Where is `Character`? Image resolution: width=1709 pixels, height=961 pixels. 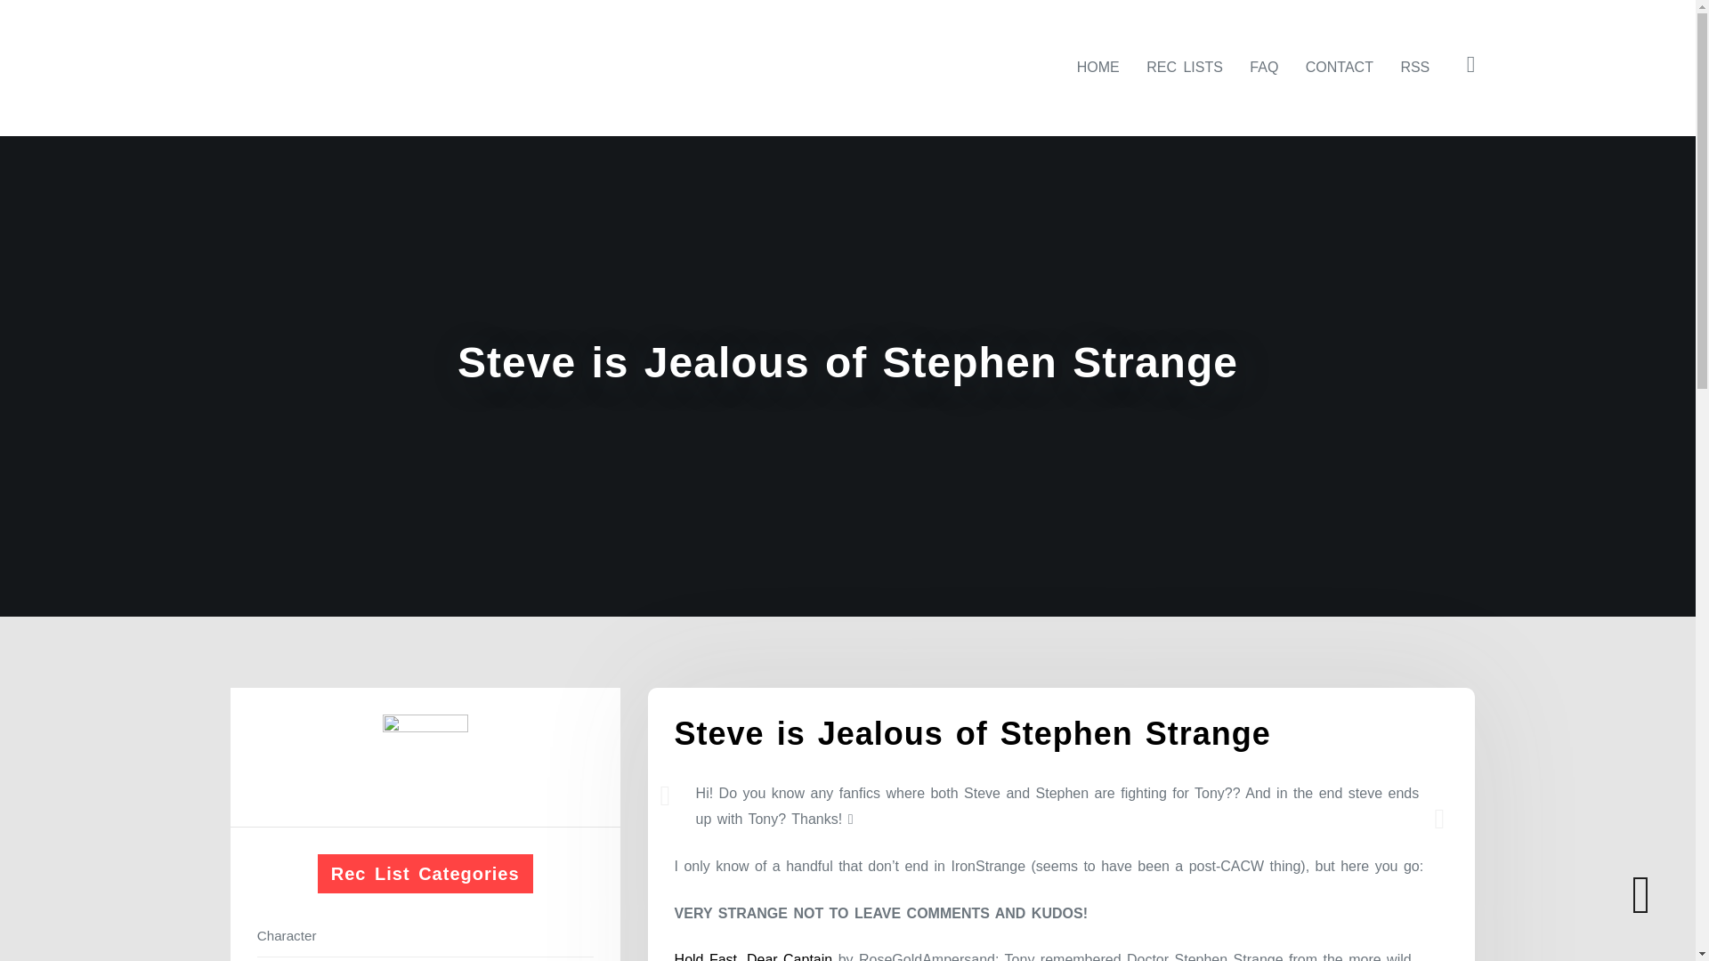 Character is located at coordinates (425, 934).